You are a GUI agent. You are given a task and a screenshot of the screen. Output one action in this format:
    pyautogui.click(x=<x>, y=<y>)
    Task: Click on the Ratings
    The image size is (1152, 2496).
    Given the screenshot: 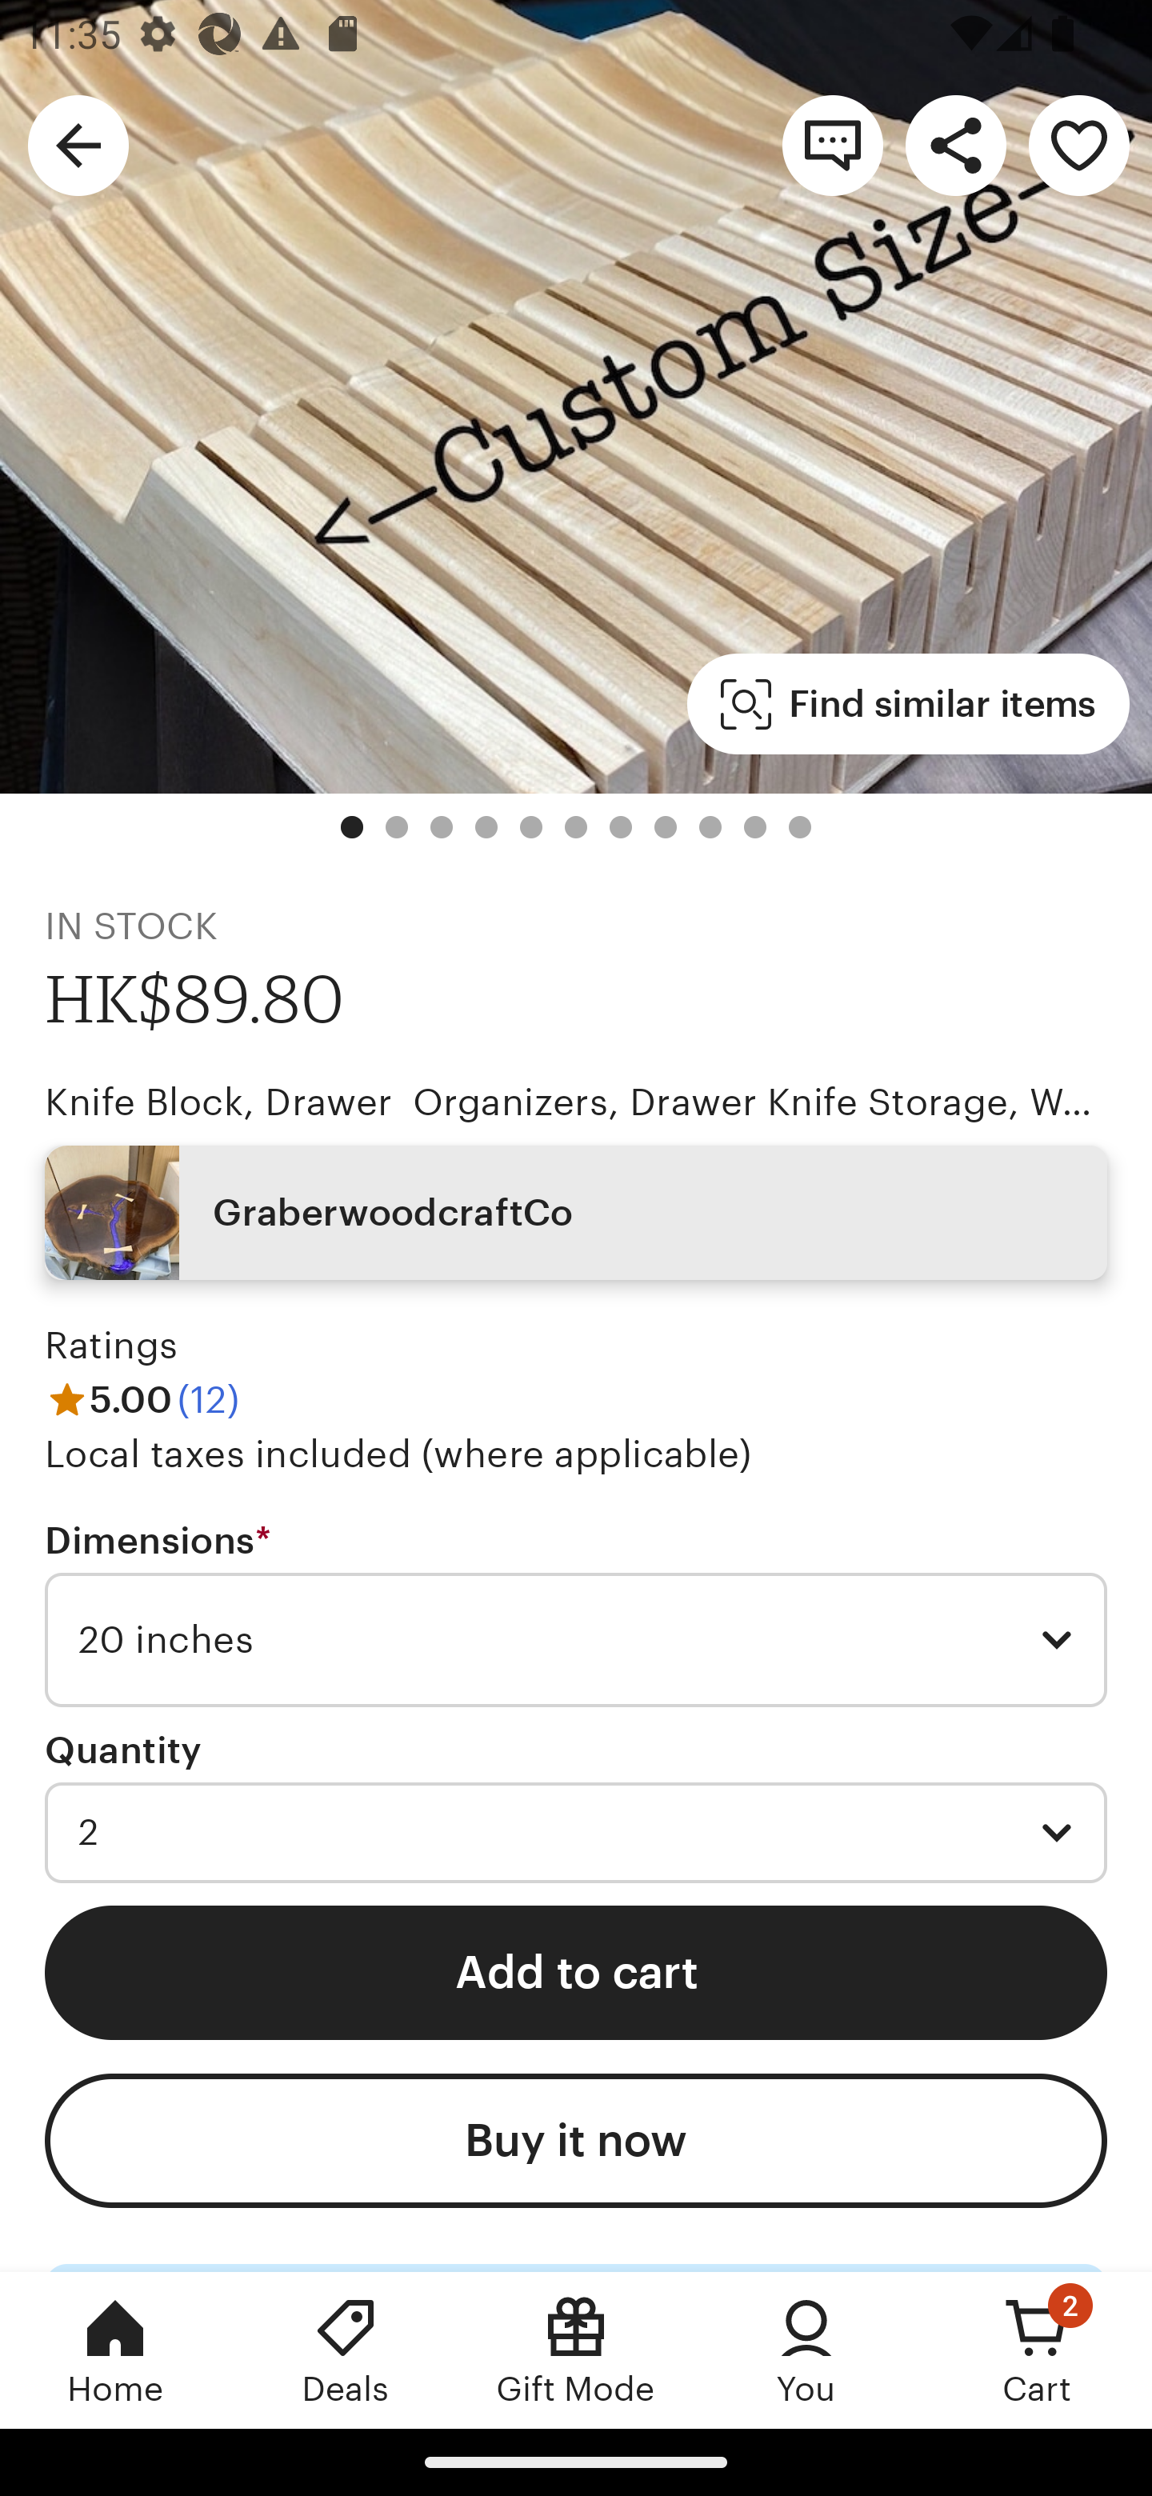 What is the action you would take?
    pyautogui.click(x=112, y=1345)
    